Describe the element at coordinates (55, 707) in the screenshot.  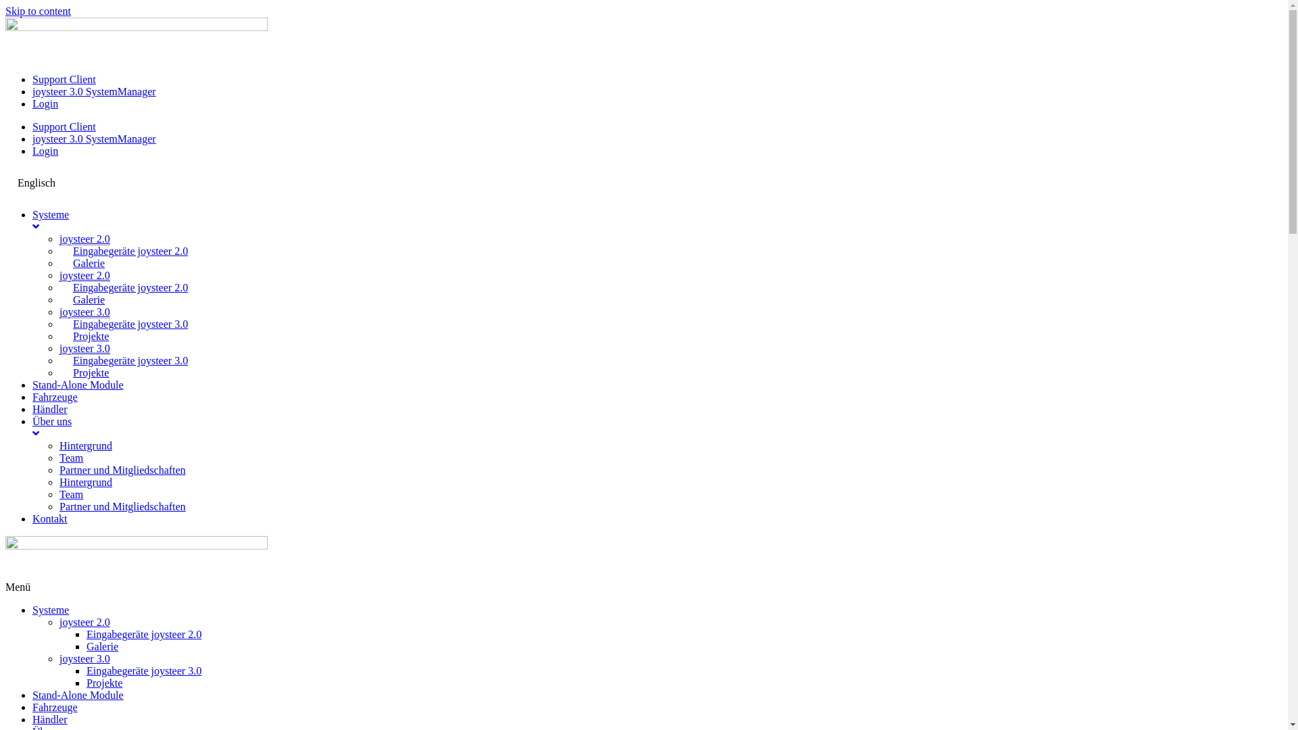
I see `Fahrzeuge` at that location.